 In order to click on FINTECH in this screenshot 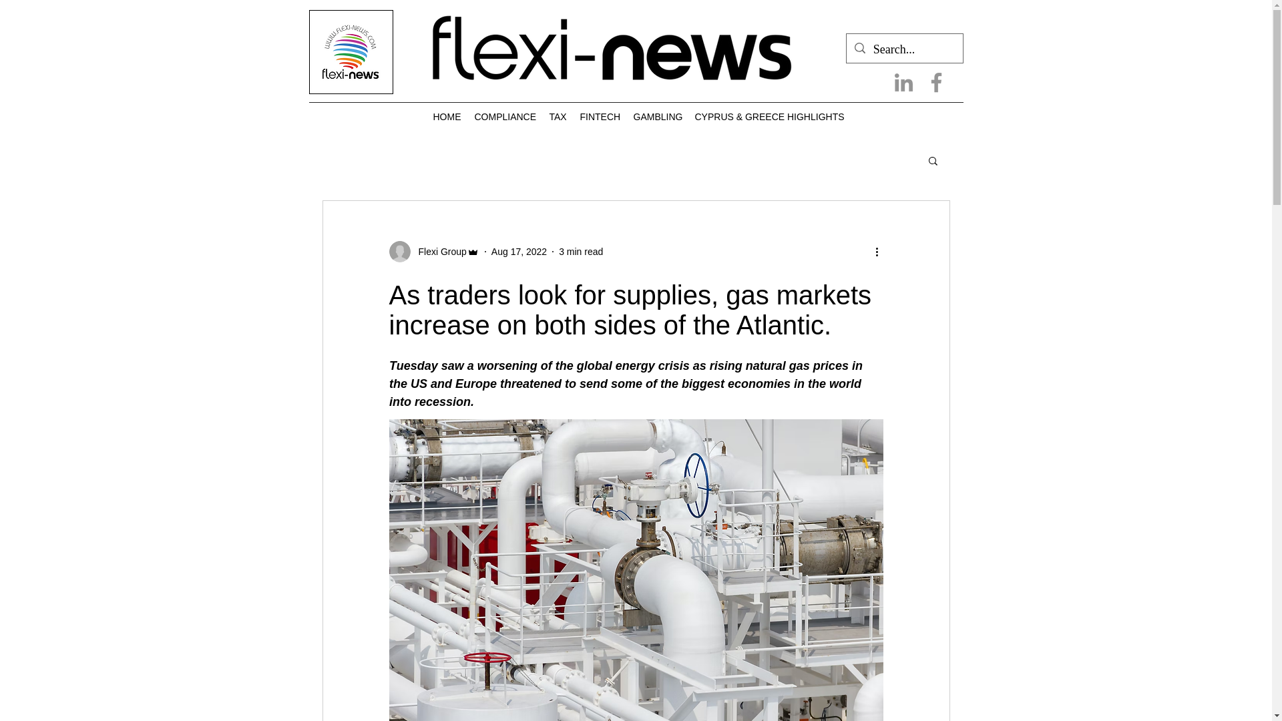, I will do `click(600, 116)`.